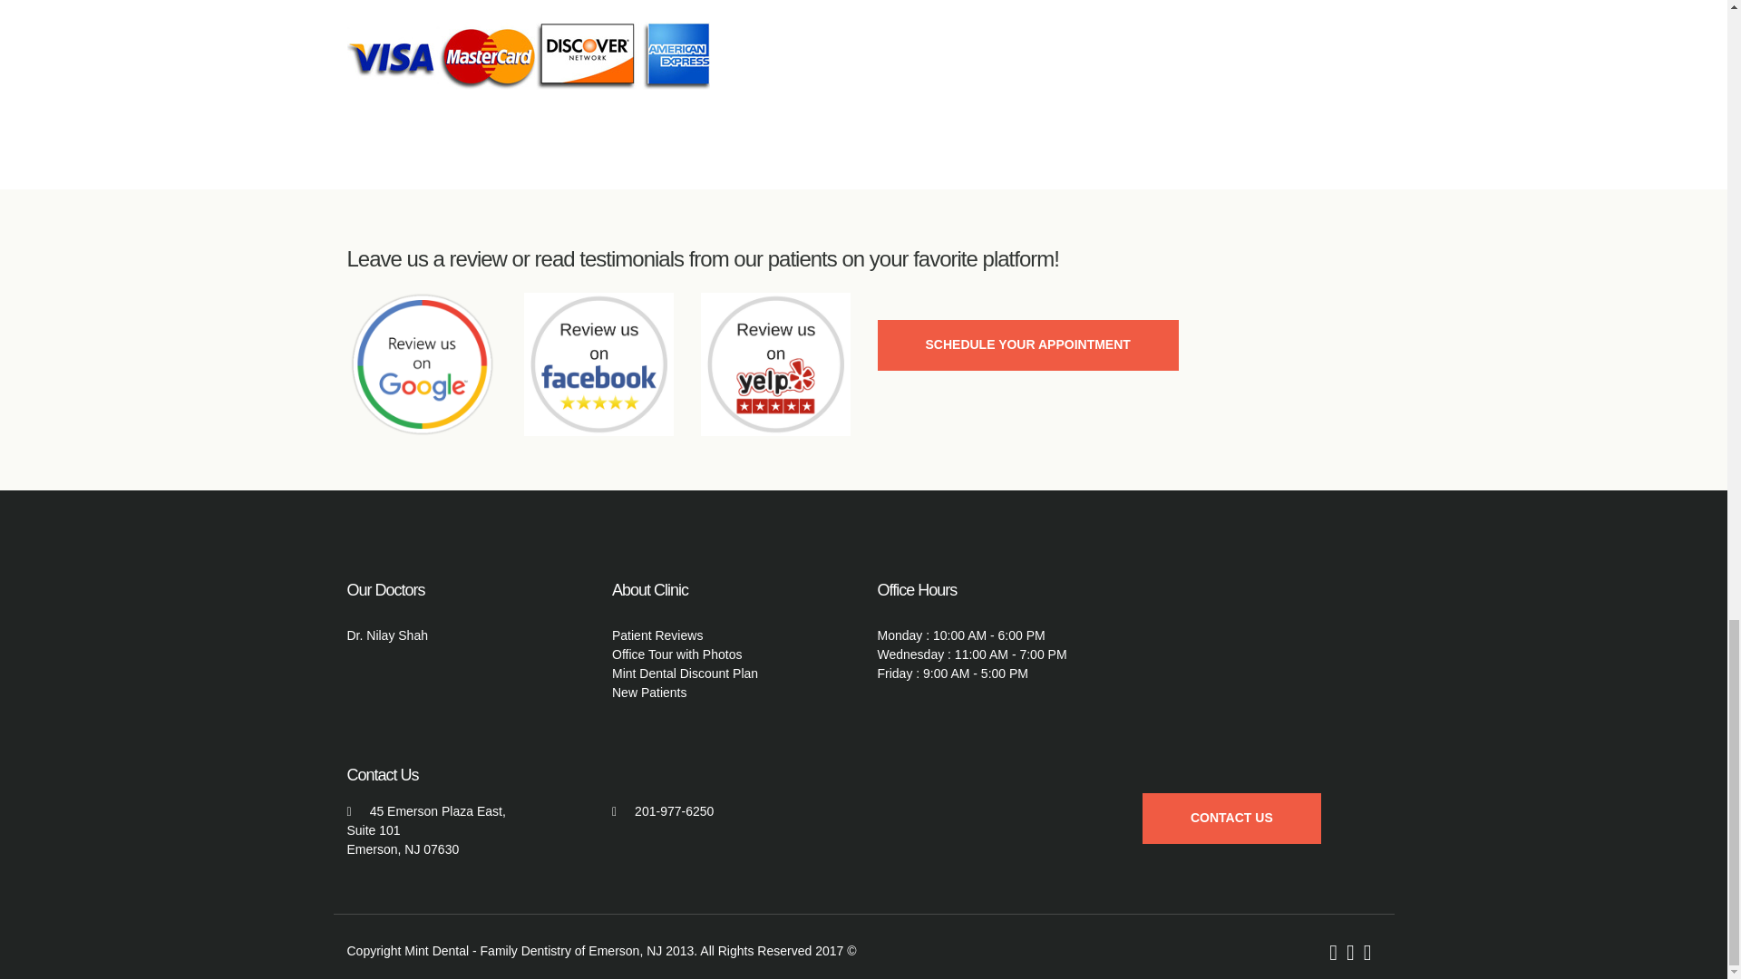 The height and width of the screenshot is (979, 1741). What do you see at coordinates (657, 635) in the screenshot?
I see `Patient Reviews` at bounding box center [657, 635].